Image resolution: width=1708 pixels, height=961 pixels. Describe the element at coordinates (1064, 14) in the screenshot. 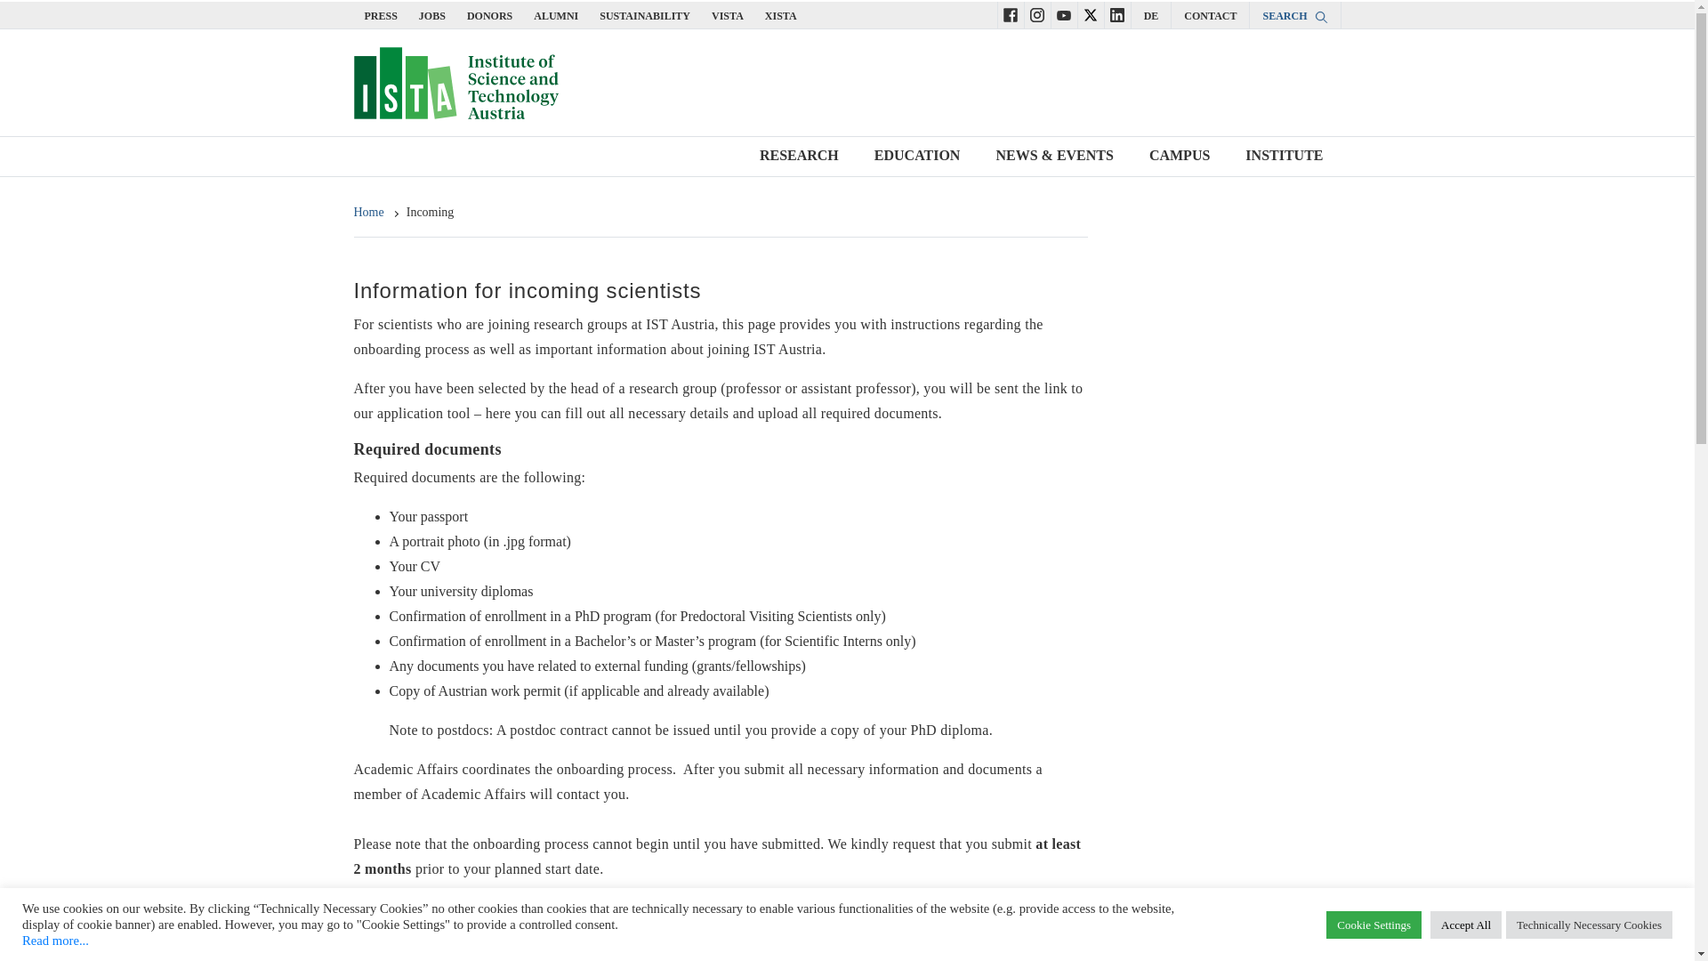

I see `Navigate to ISTA YouTube account` at that location.